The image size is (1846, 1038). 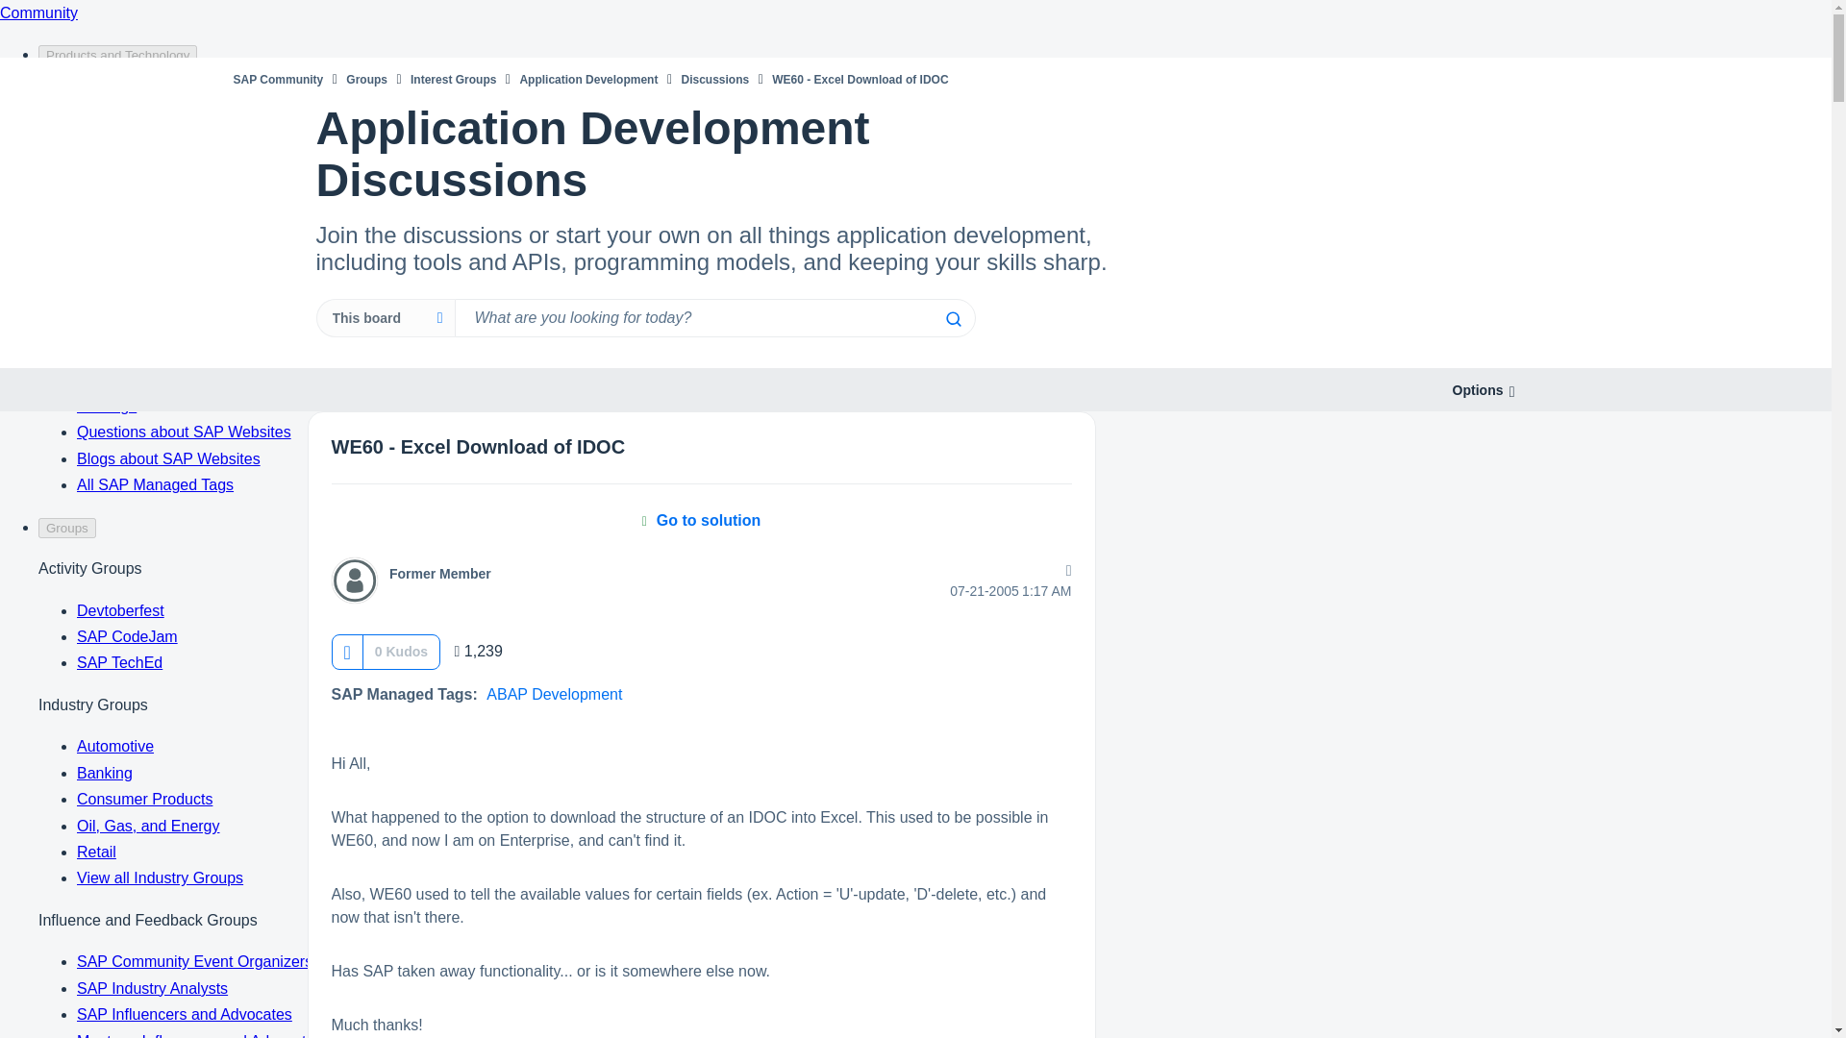 I want to click on Go to solution, so click(x=702, y=520).